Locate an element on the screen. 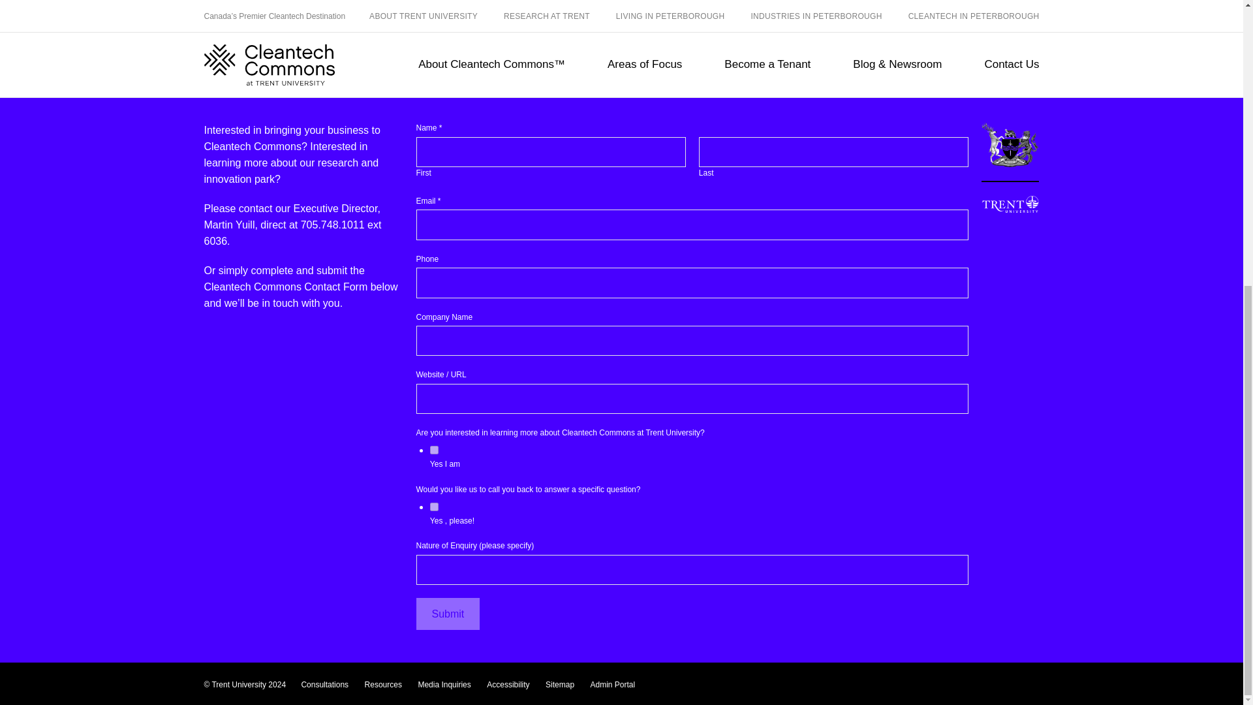 The width and height of the screenshot is (1253, 705). Accessibility is located at coordinates (508, 685).